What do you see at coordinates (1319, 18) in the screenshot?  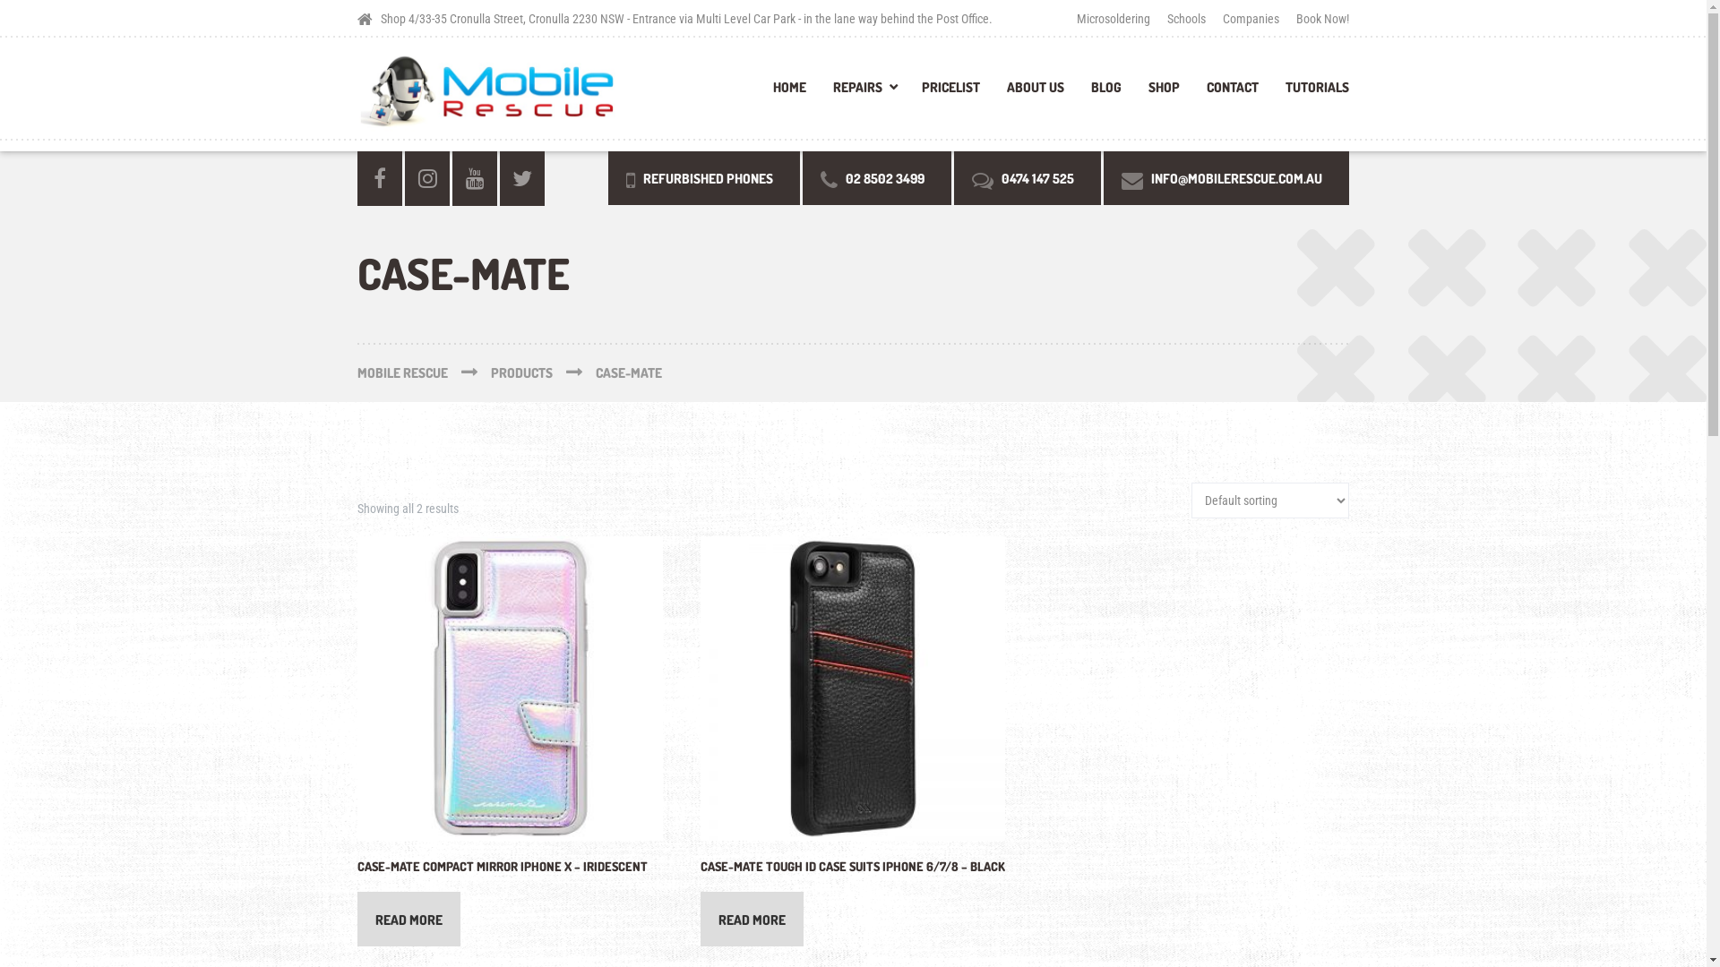 I see `Book Now!` at bounding box center [1319, 18].